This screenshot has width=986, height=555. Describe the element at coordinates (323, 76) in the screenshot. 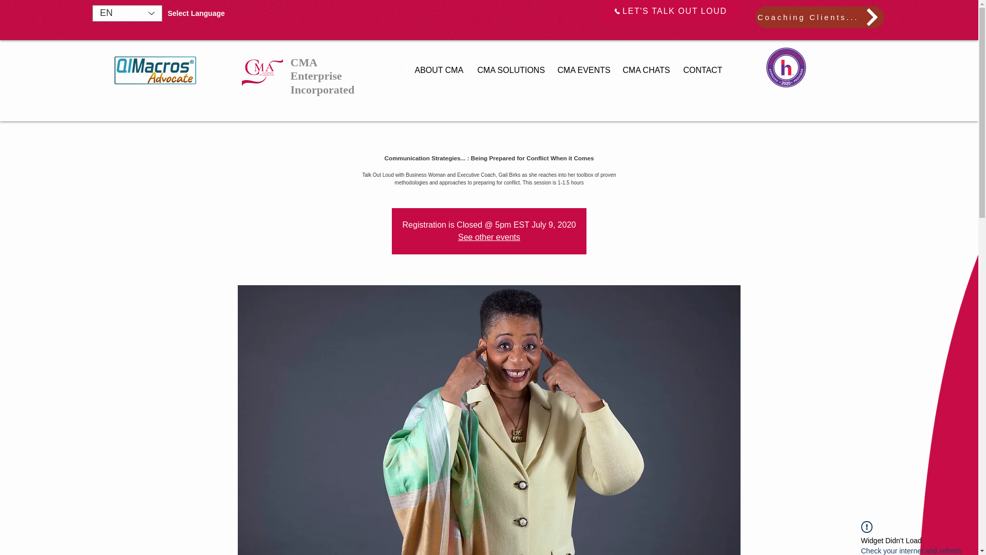

I see `CMA Enterprise Incorporated` at that location.